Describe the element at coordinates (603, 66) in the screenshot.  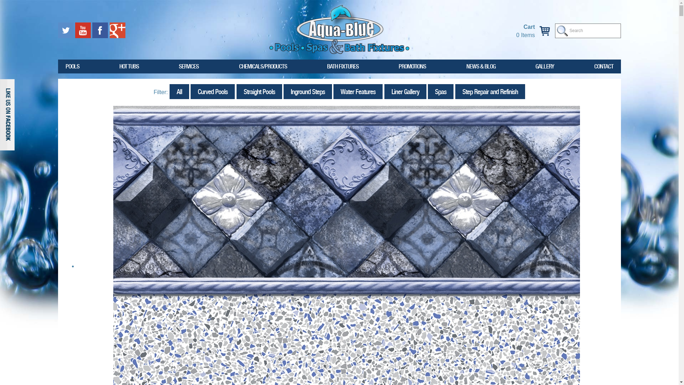
I see `CONTACT` at that location.